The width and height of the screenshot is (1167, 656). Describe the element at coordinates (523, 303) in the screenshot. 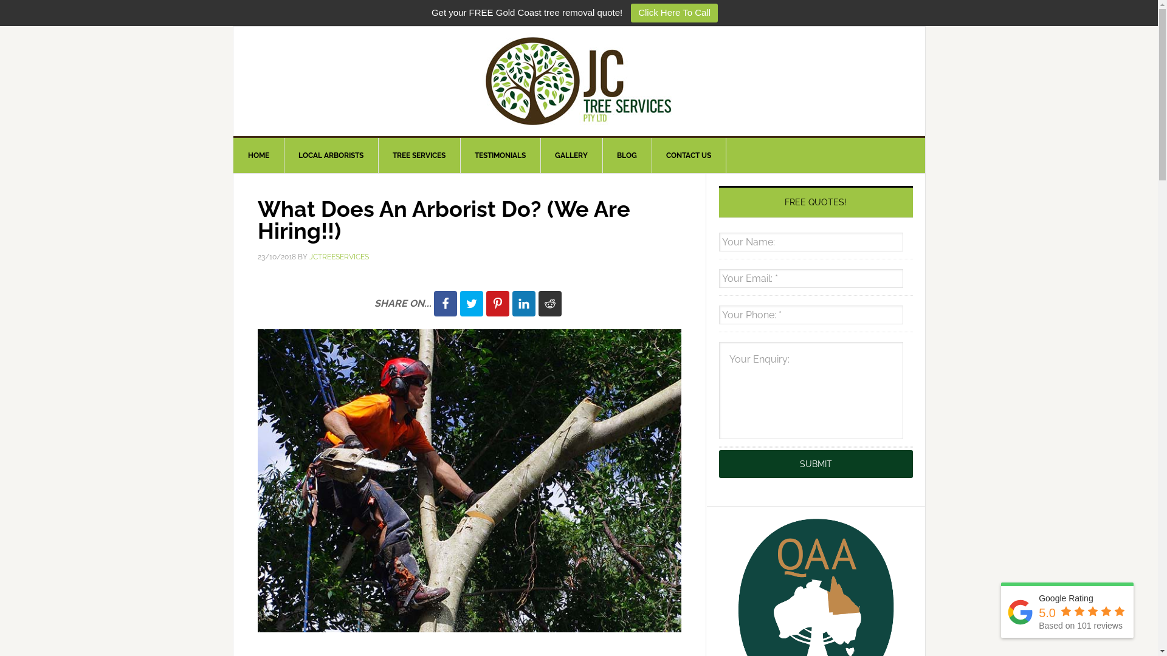

I see `Share on LinkedIn` at that location.